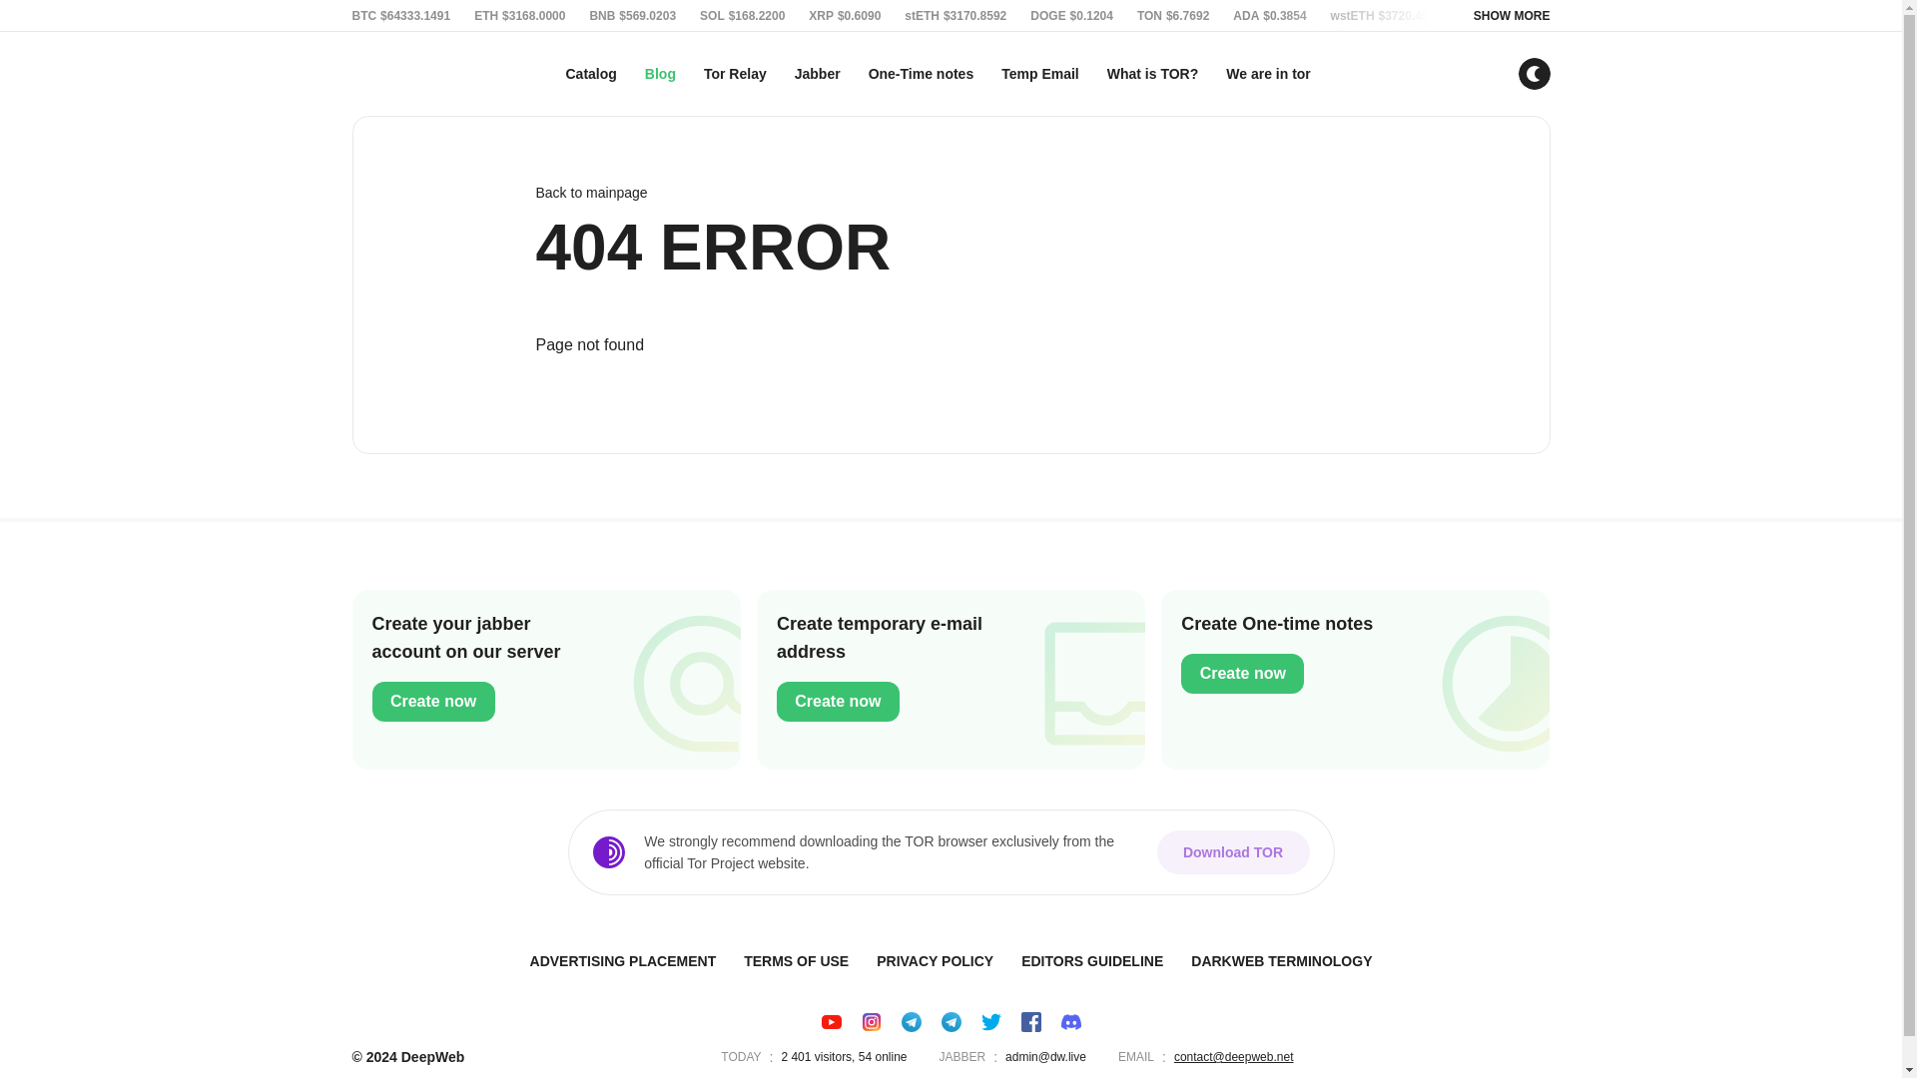 The height and width of the screenshot is (1078, 1917). I want to click on Discord, so click(1070, 1022).